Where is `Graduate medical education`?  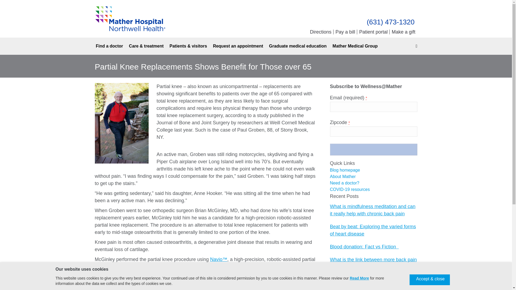
Graduate medical education is located at coordinates (298, 46).